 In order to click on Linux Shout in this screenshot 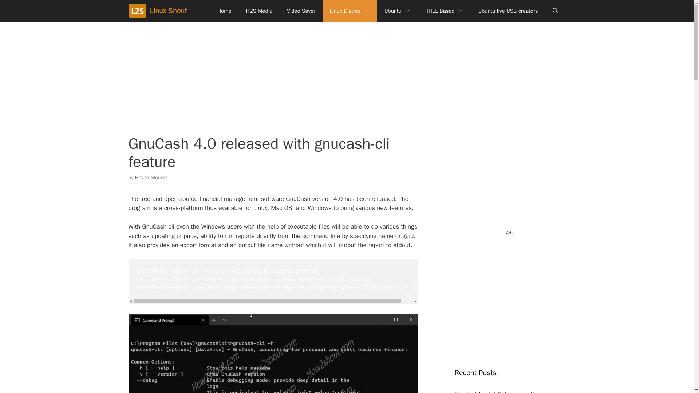, I will do `click(169, 11)`.